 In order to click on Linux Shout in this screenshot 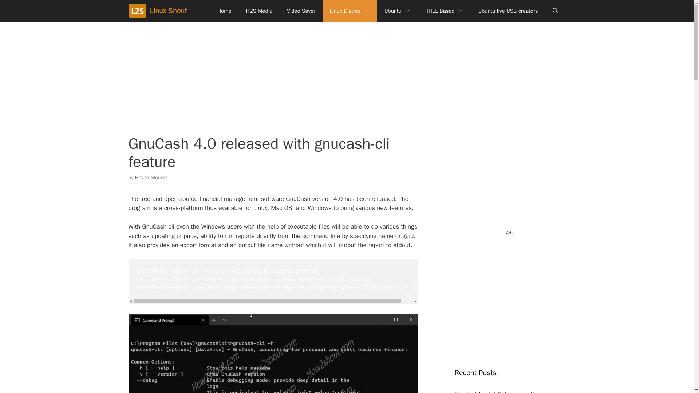, I will do `click(169, 11)`.